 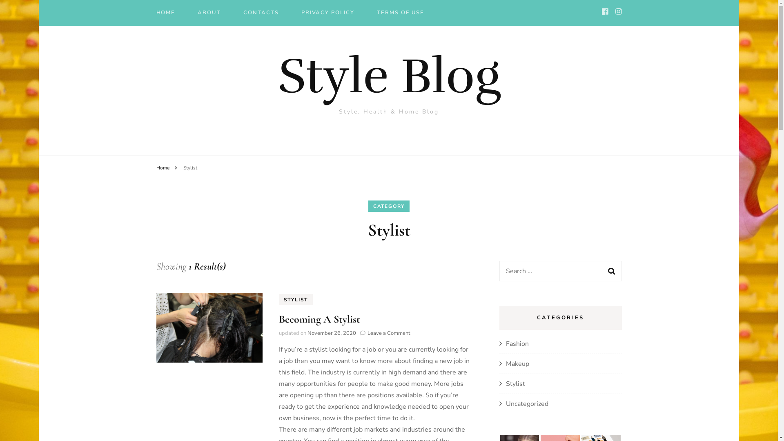 I want to click on November 26, 2020, so click(x=332, y=333).